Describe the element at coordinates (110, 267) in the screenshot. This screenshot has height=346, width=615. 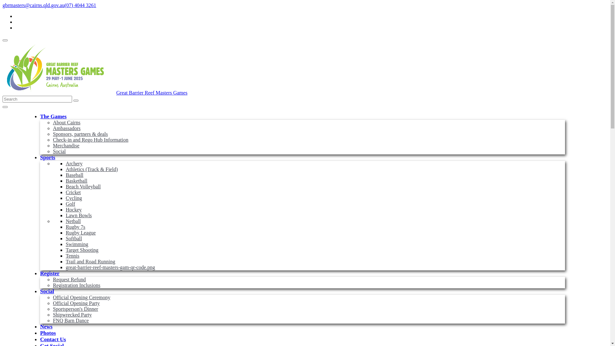
I see `great-barrier-reef-masters-gam-qr-code.png` at that location.